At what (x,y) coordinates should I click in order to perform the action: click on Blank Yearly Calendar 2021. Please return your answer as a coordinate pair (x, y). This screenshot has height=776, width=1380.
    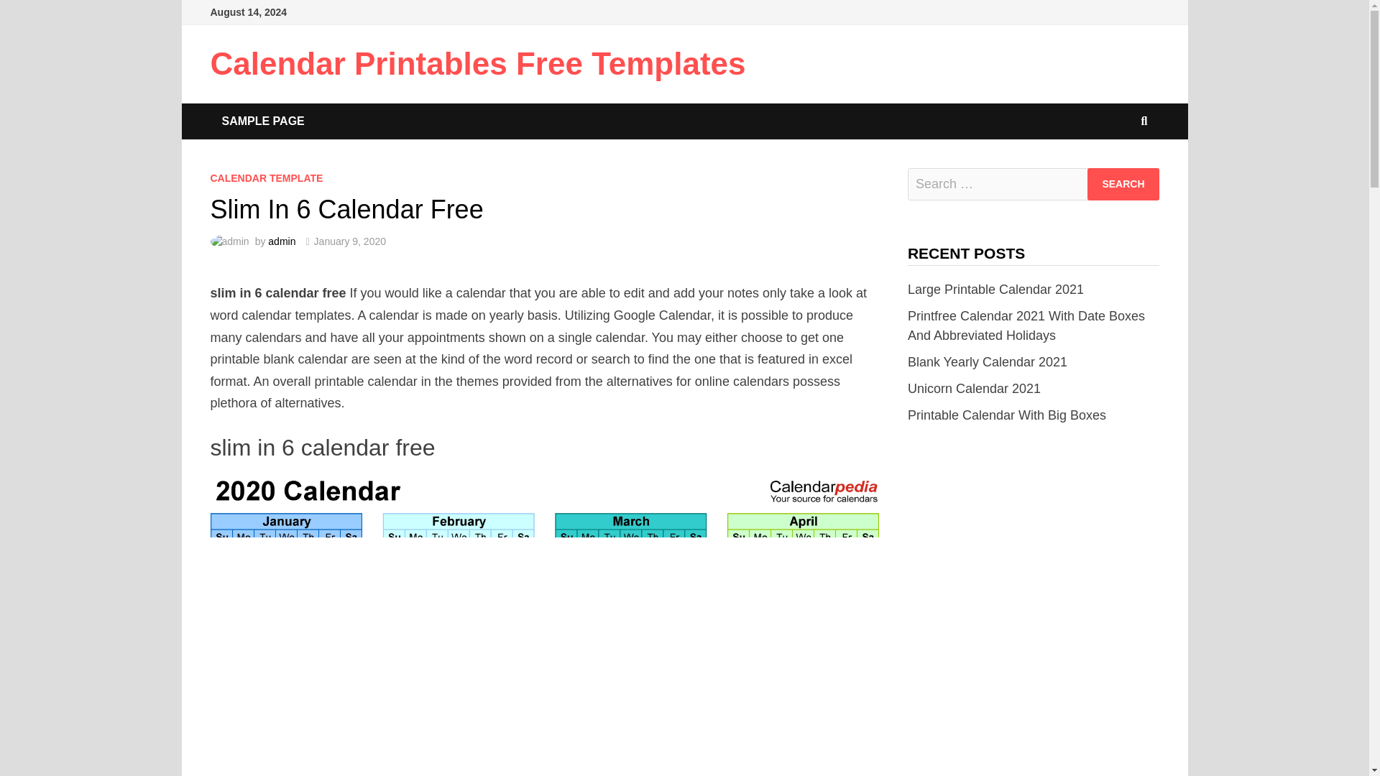
    Looking at the image, I should click on (988, 362).